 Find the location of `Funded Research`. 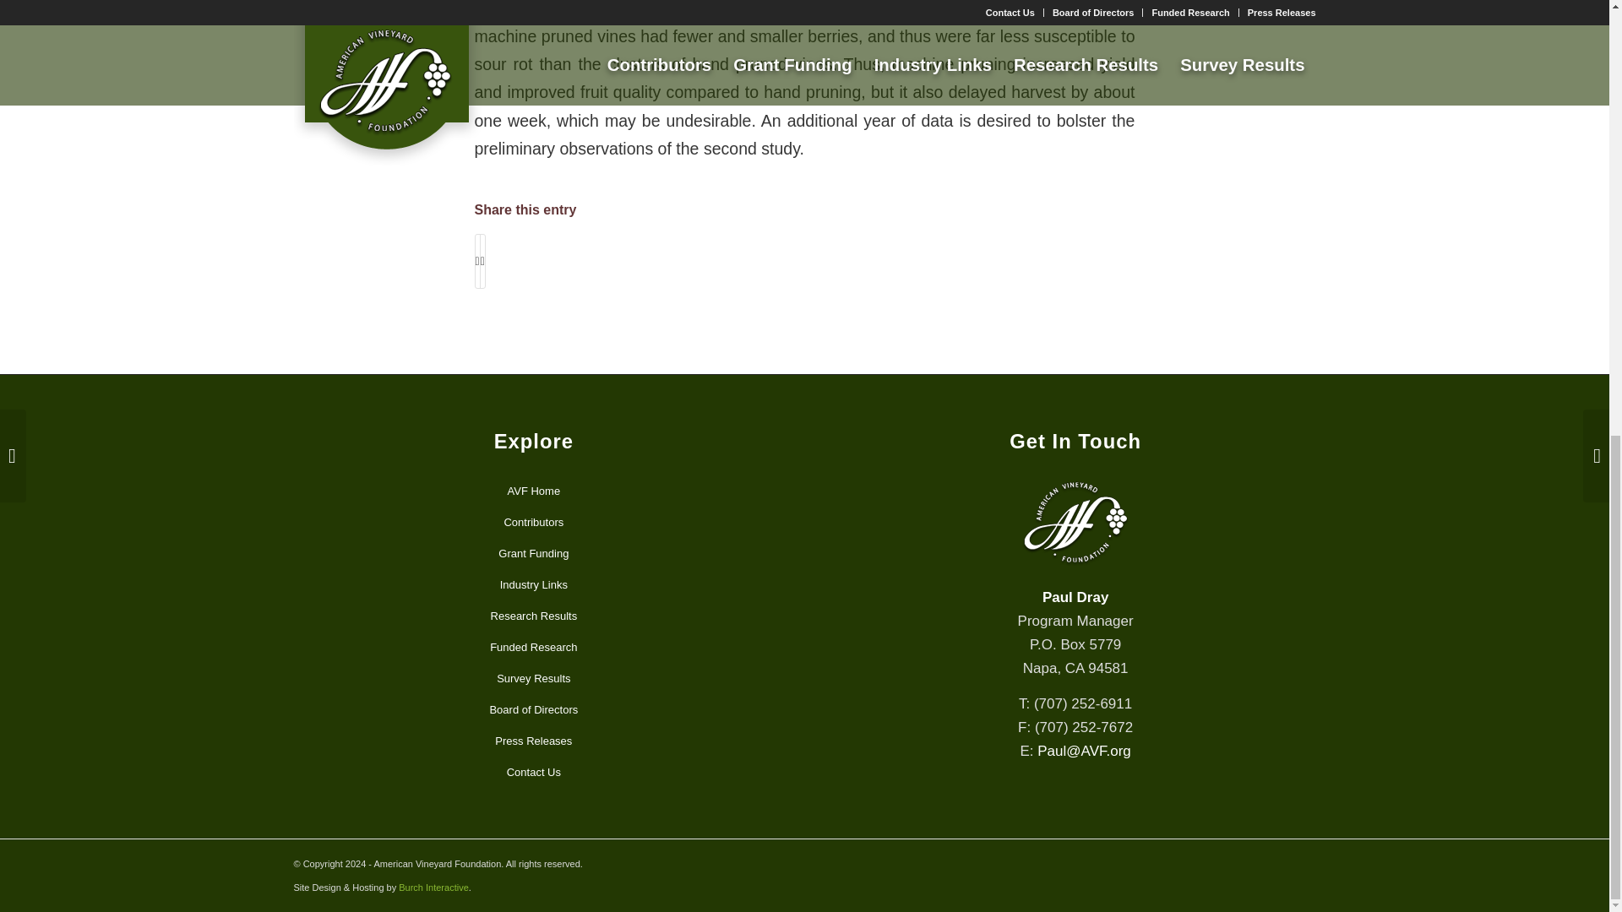

Funded Research is located at coordinates (534, 649).